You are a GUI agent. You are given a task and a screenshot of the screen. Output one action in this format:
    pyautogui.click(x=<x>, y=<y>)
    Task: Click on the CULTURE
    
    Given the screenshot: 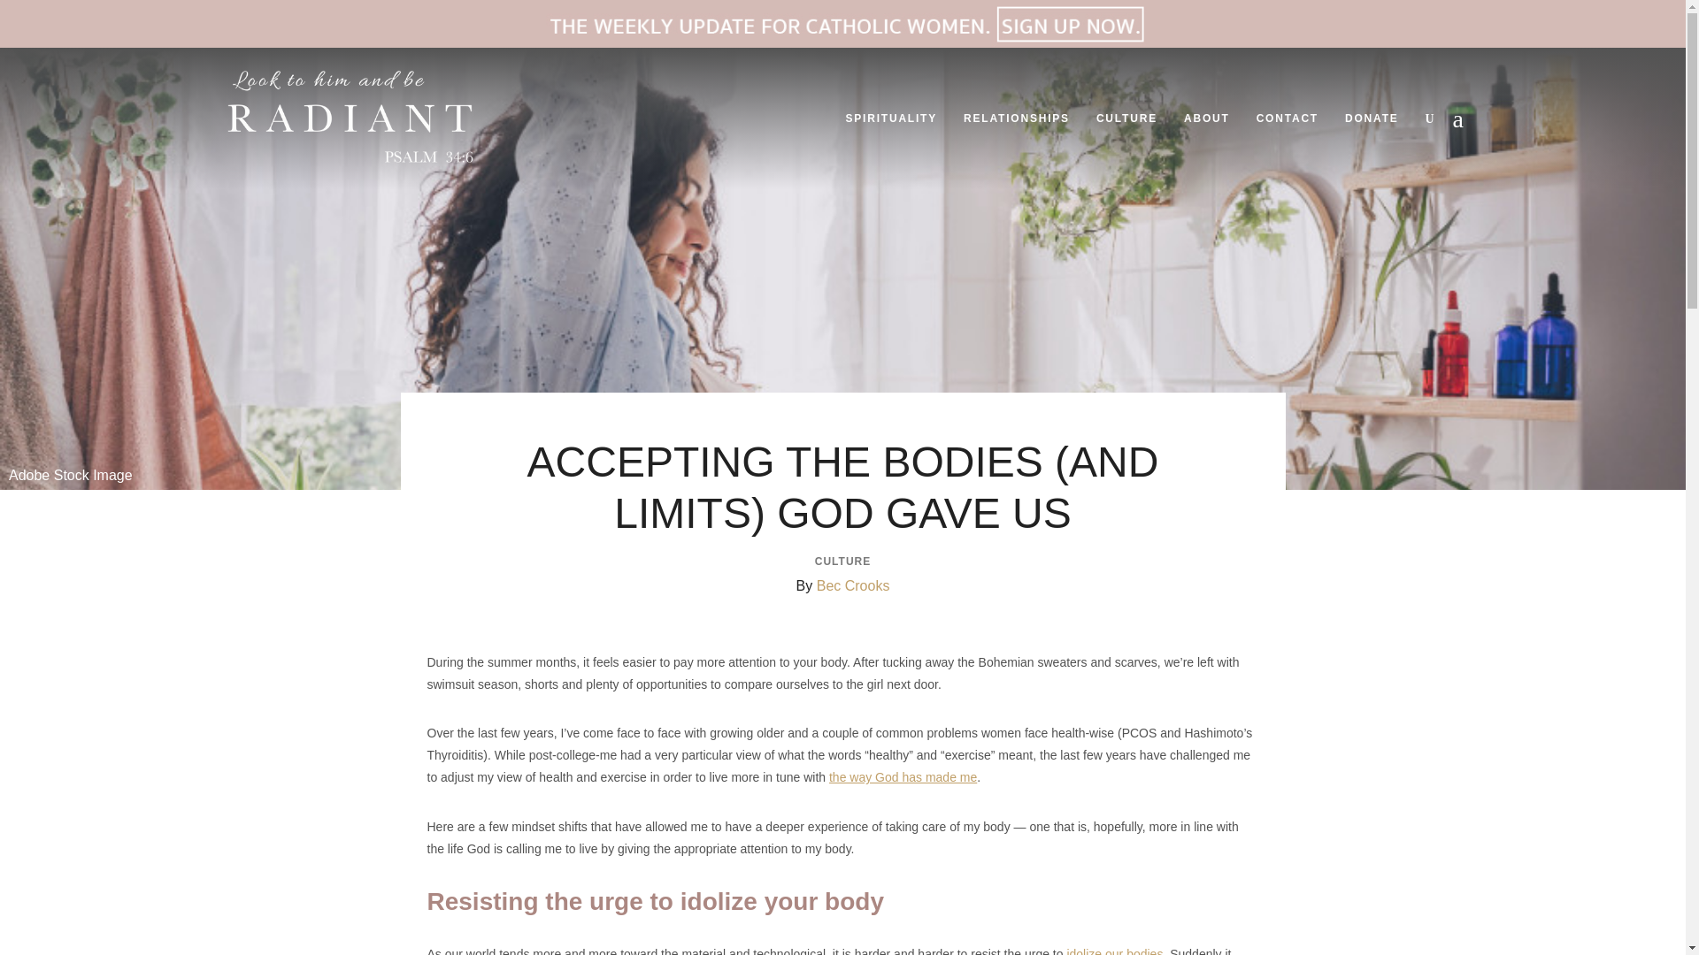 What is the action you would take?
    pyautogui.click(x=842, y=561)
    